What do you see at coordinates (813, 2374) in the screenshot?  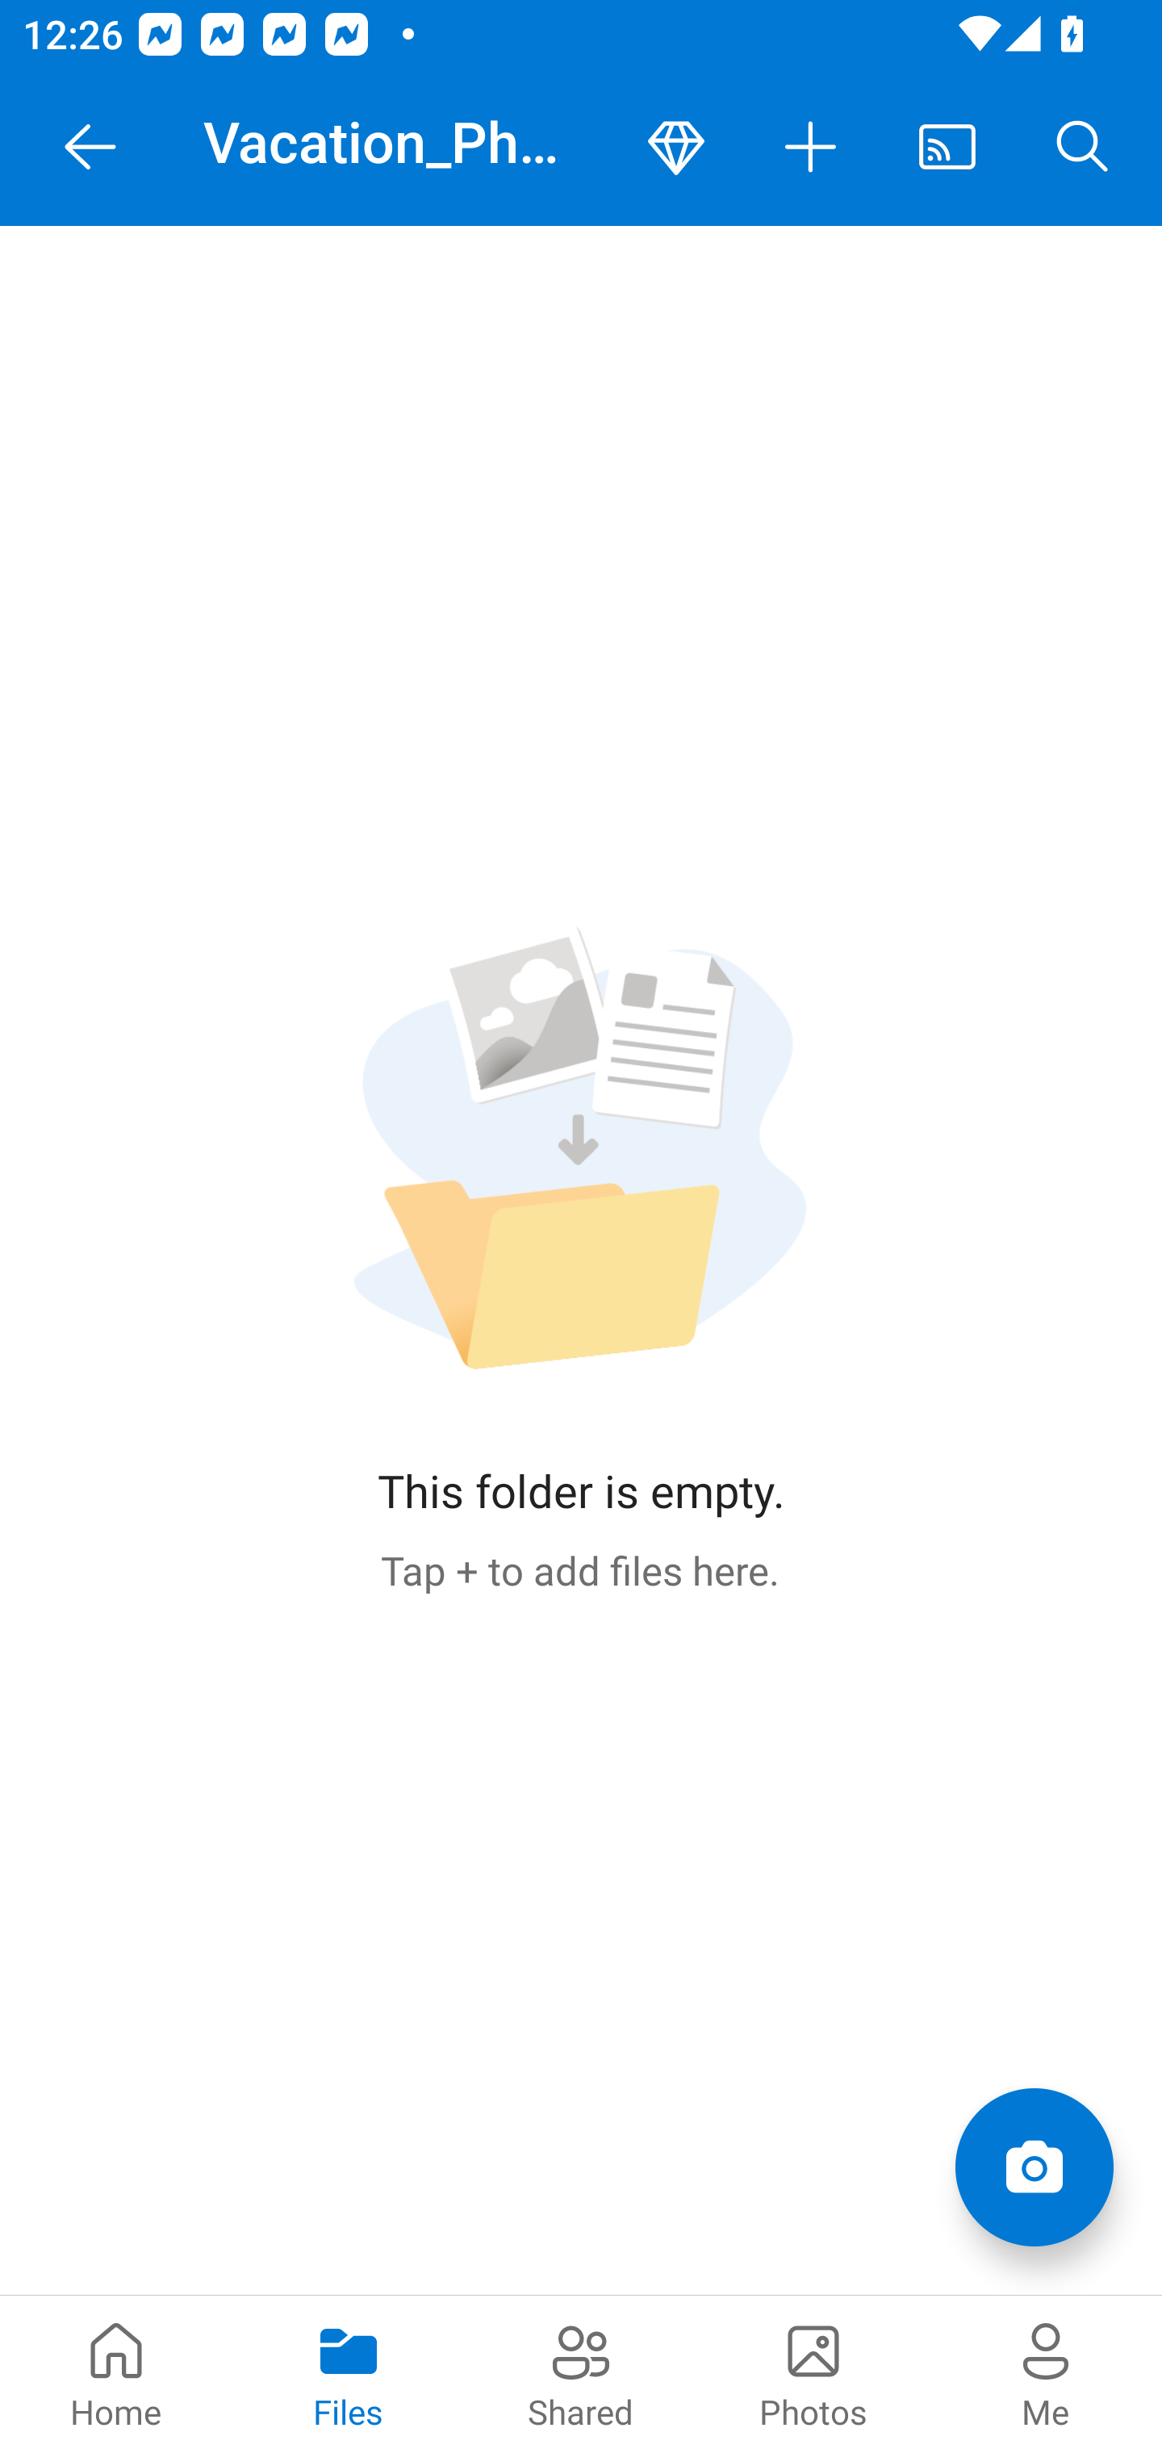 I see `Photos pivot Photos` at bounding box center [813, 2374].